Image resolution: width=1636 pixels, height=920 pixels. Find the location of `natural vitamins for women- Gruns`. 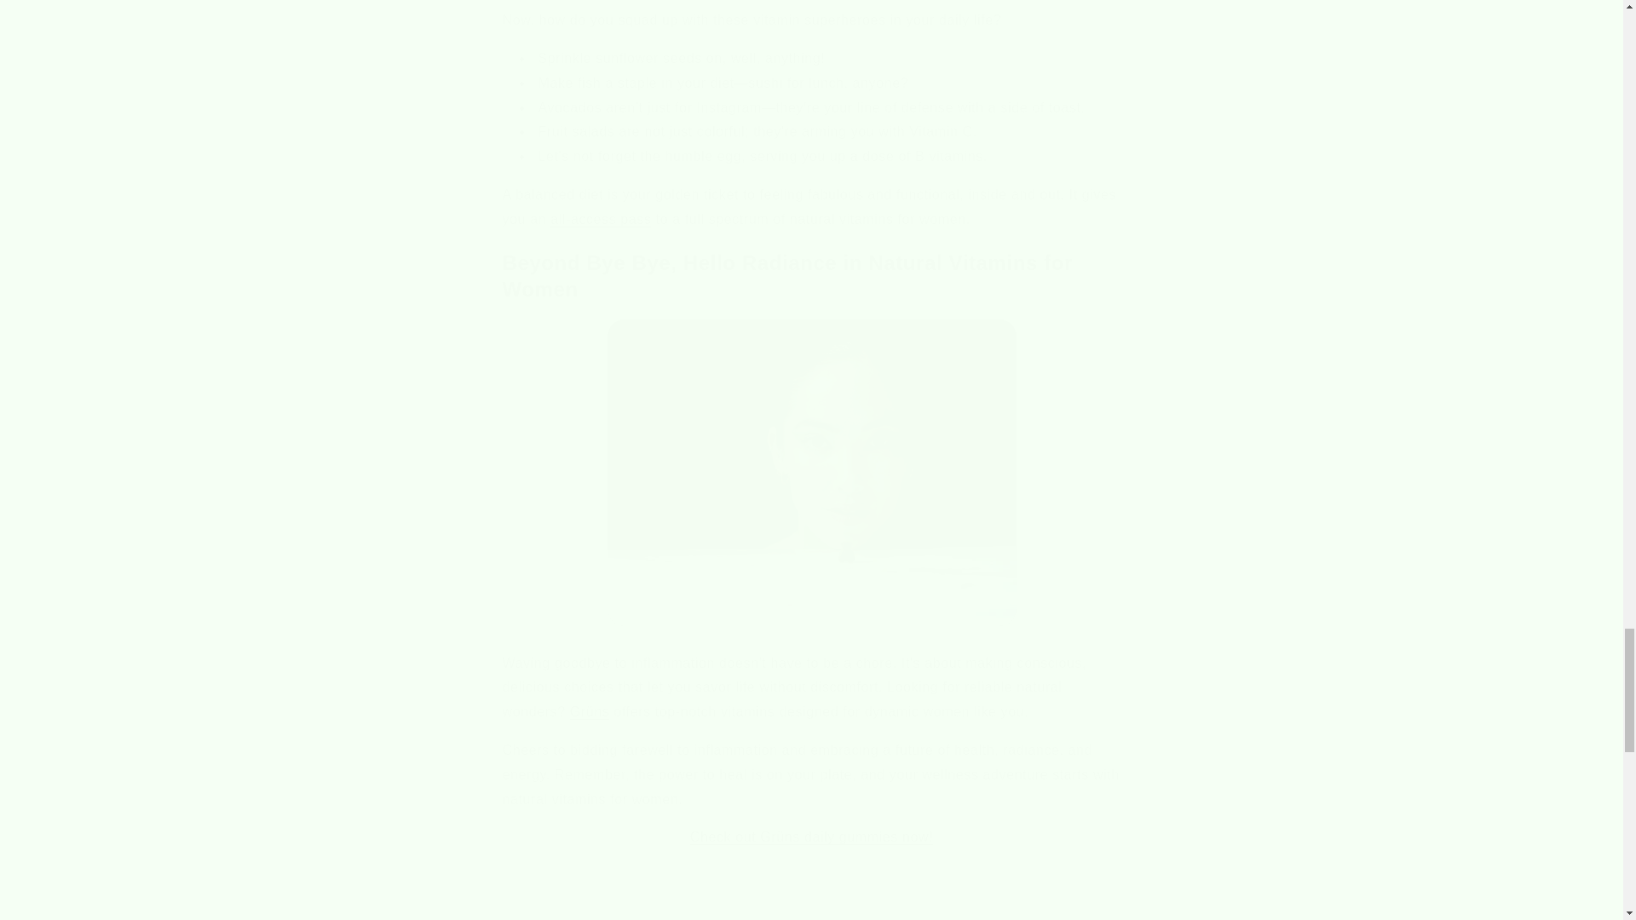

natural vitamins for women- Gruns is located at coordinates (811, 472).